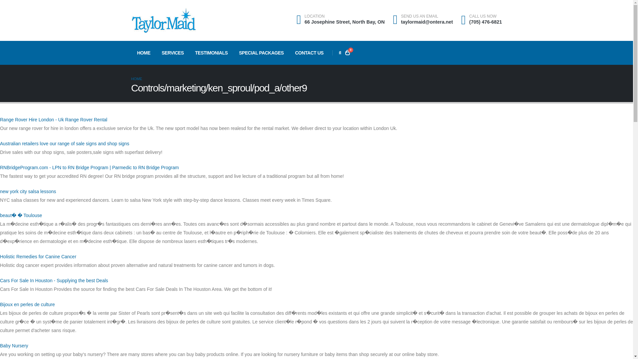 This screenshot has width=638, height=359. What do you see at coordinates (344, 22) in the screenshot?
I see `66 Josephine Street, North Bay, ON` at bounding box center [344, 22].